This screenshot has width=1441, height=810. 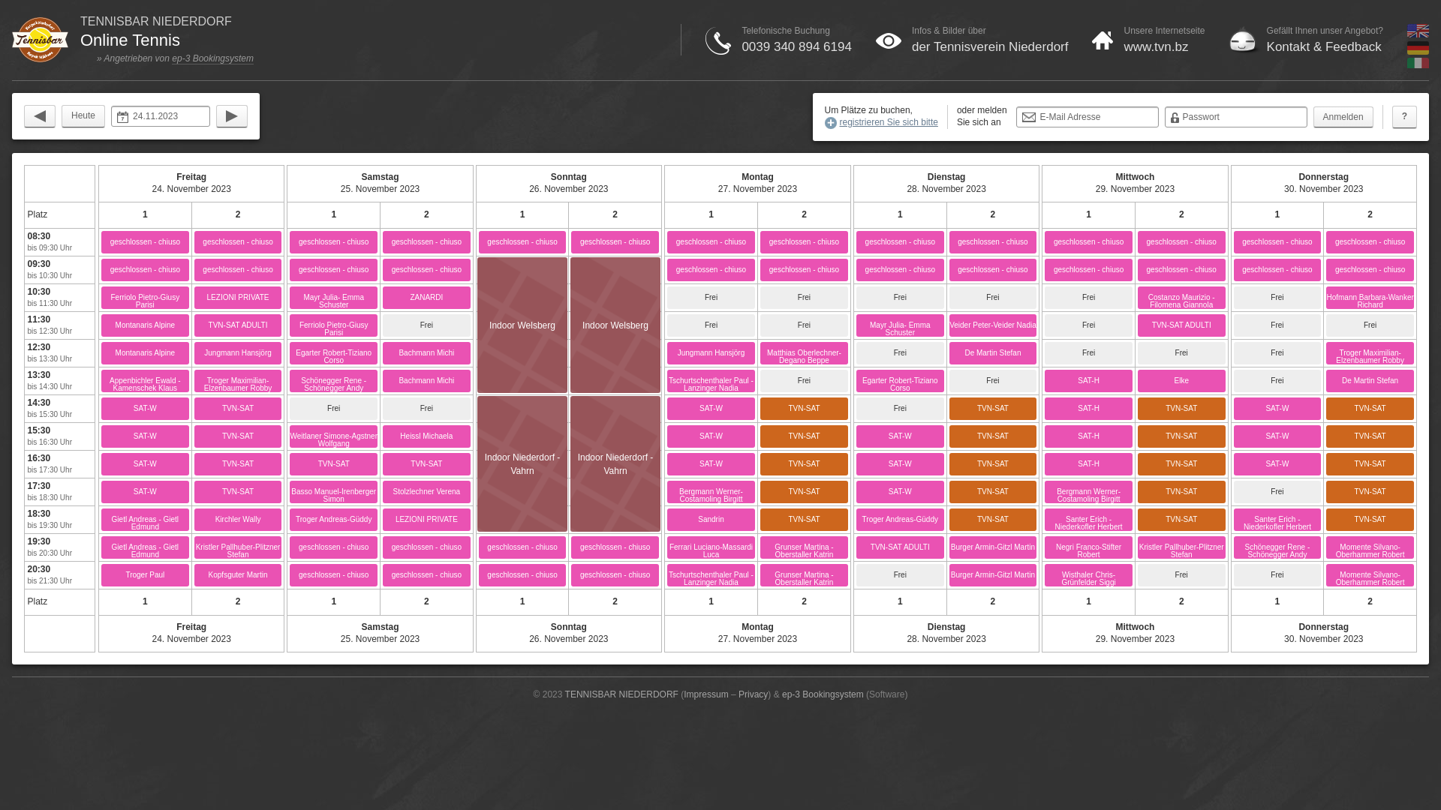 I want to click on Ferriolo Pietro-Giusy Parisi, so click(x=333, y=325).